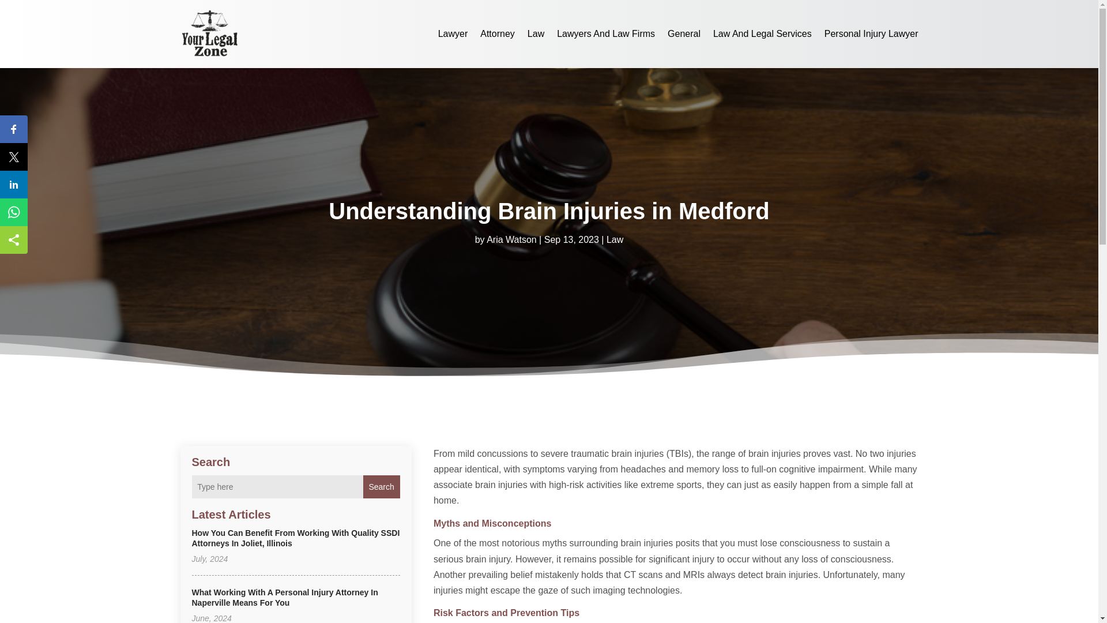  What do you see at coordinates (615, 240) in the screenshot?
I see `Law` at bounding box center [615, 240].